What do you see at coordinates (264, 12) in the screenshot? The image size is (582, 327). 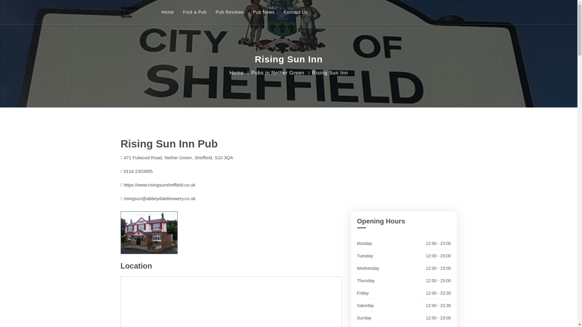 I see `Pub News` at bounding box center [264, 12].